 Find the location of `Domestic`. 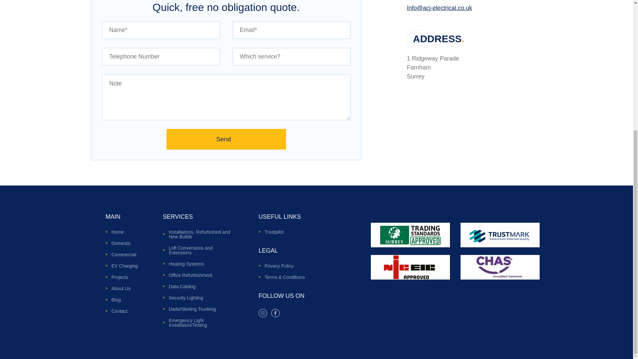

Domestic is located at coordinates (122, 243).